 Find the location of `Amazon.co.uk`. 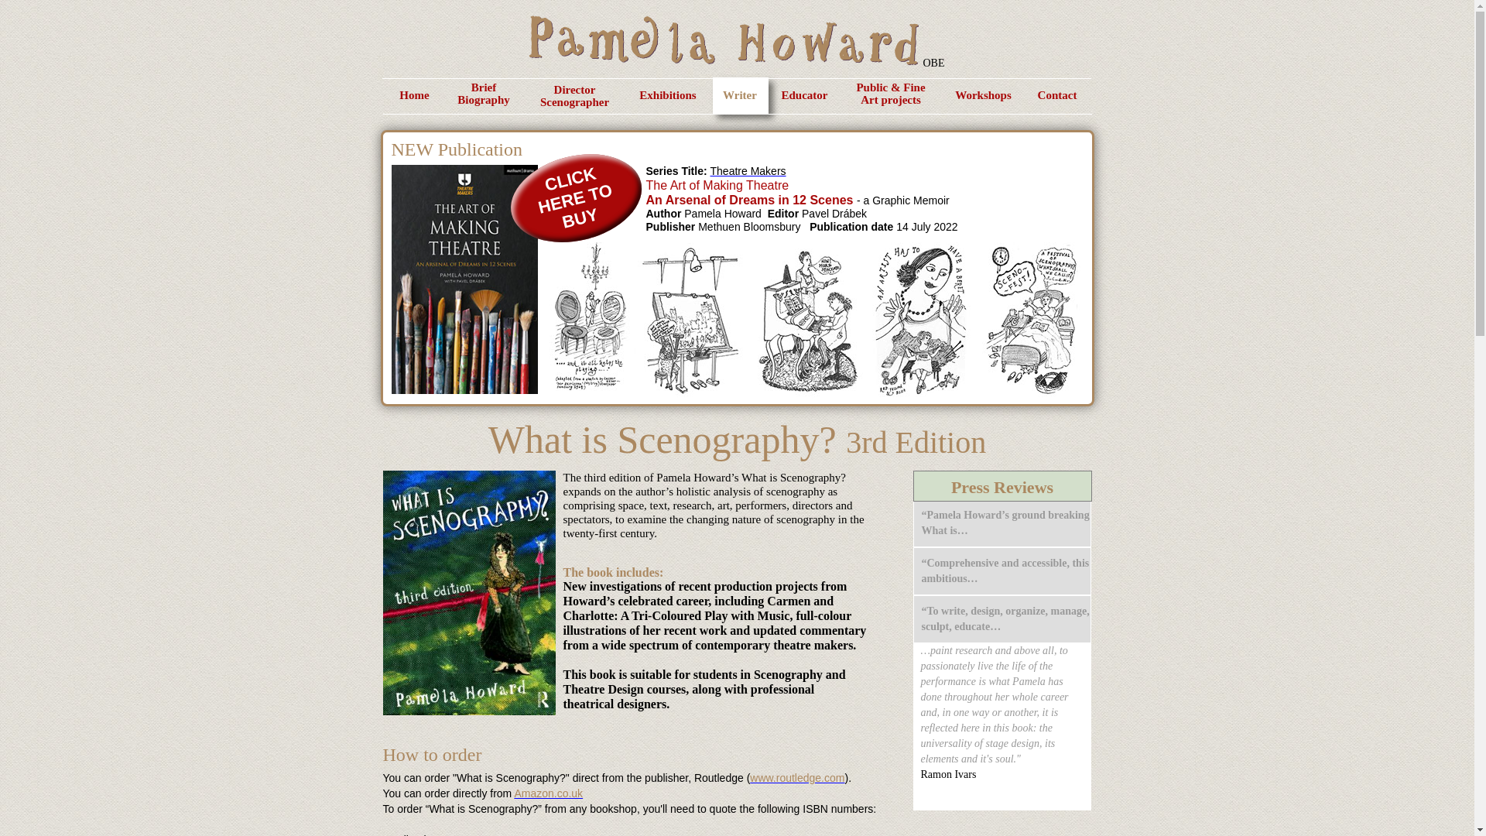

Amazon.co.uk is located at coordinates (723, 39).